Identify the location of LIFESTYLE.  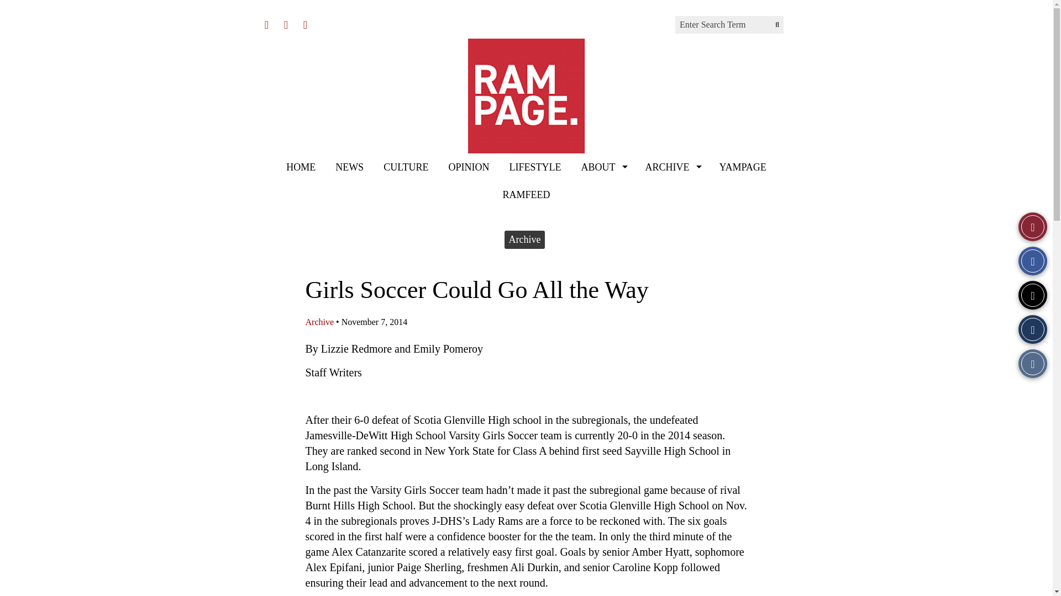
(534, 167).